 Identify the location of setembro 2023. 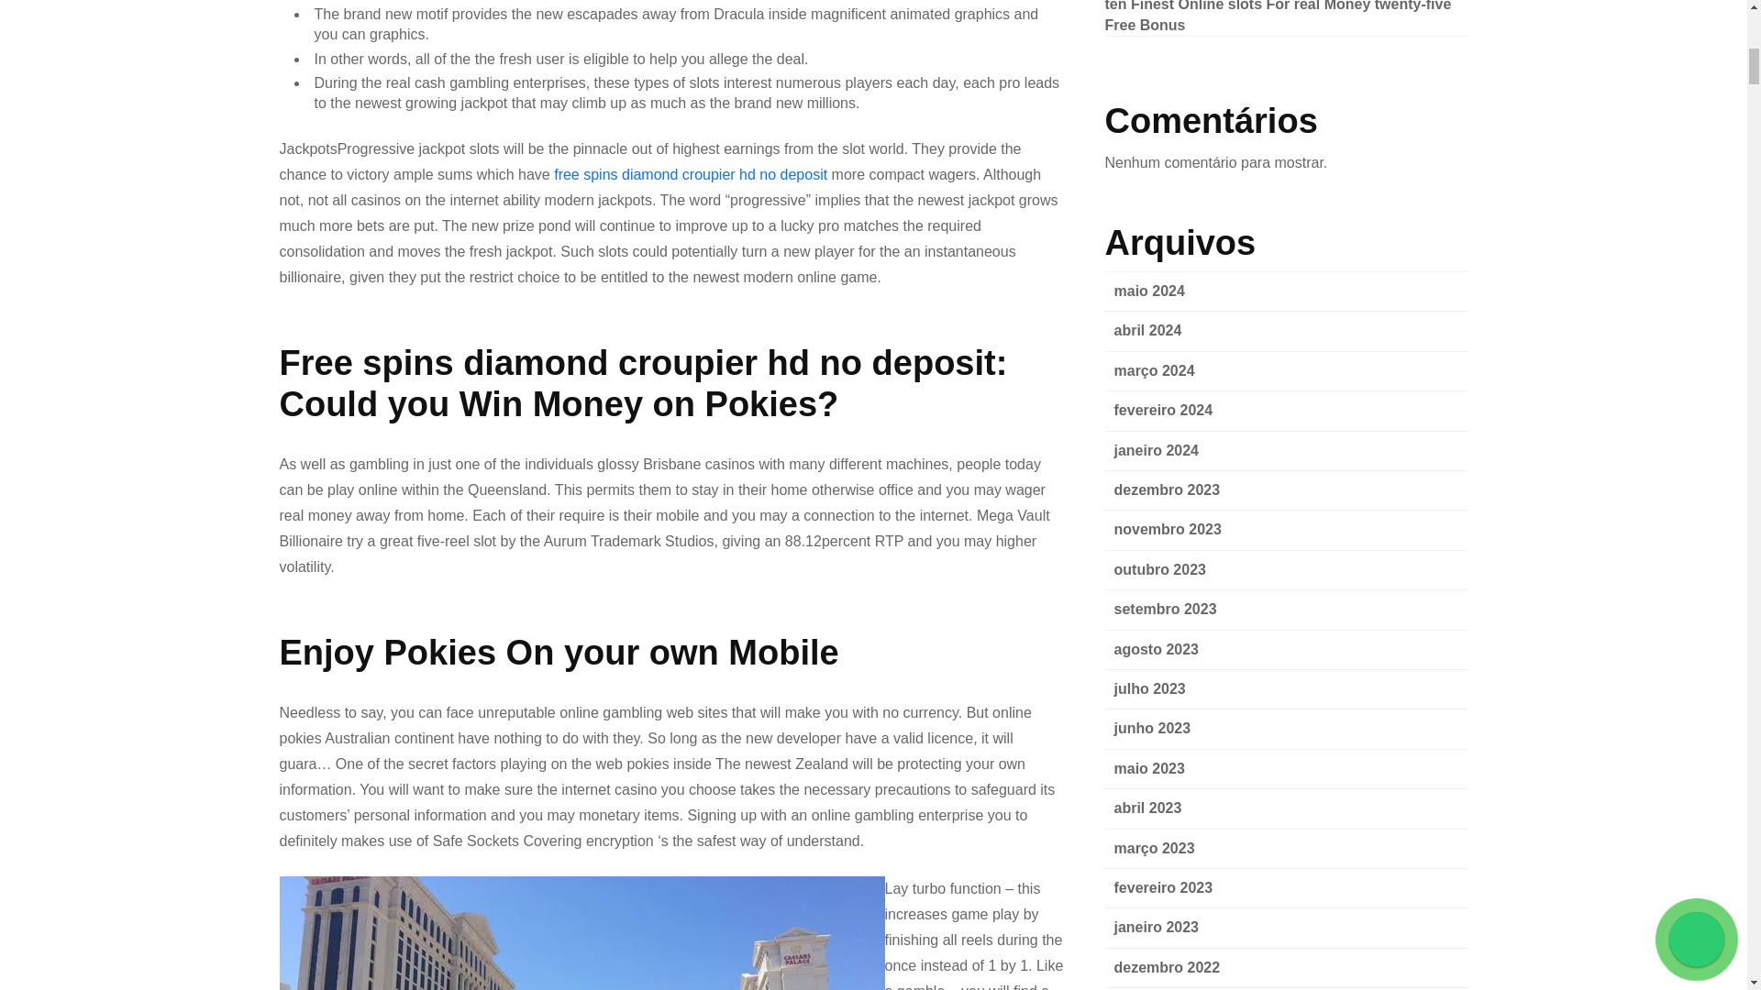
(1165, 609).